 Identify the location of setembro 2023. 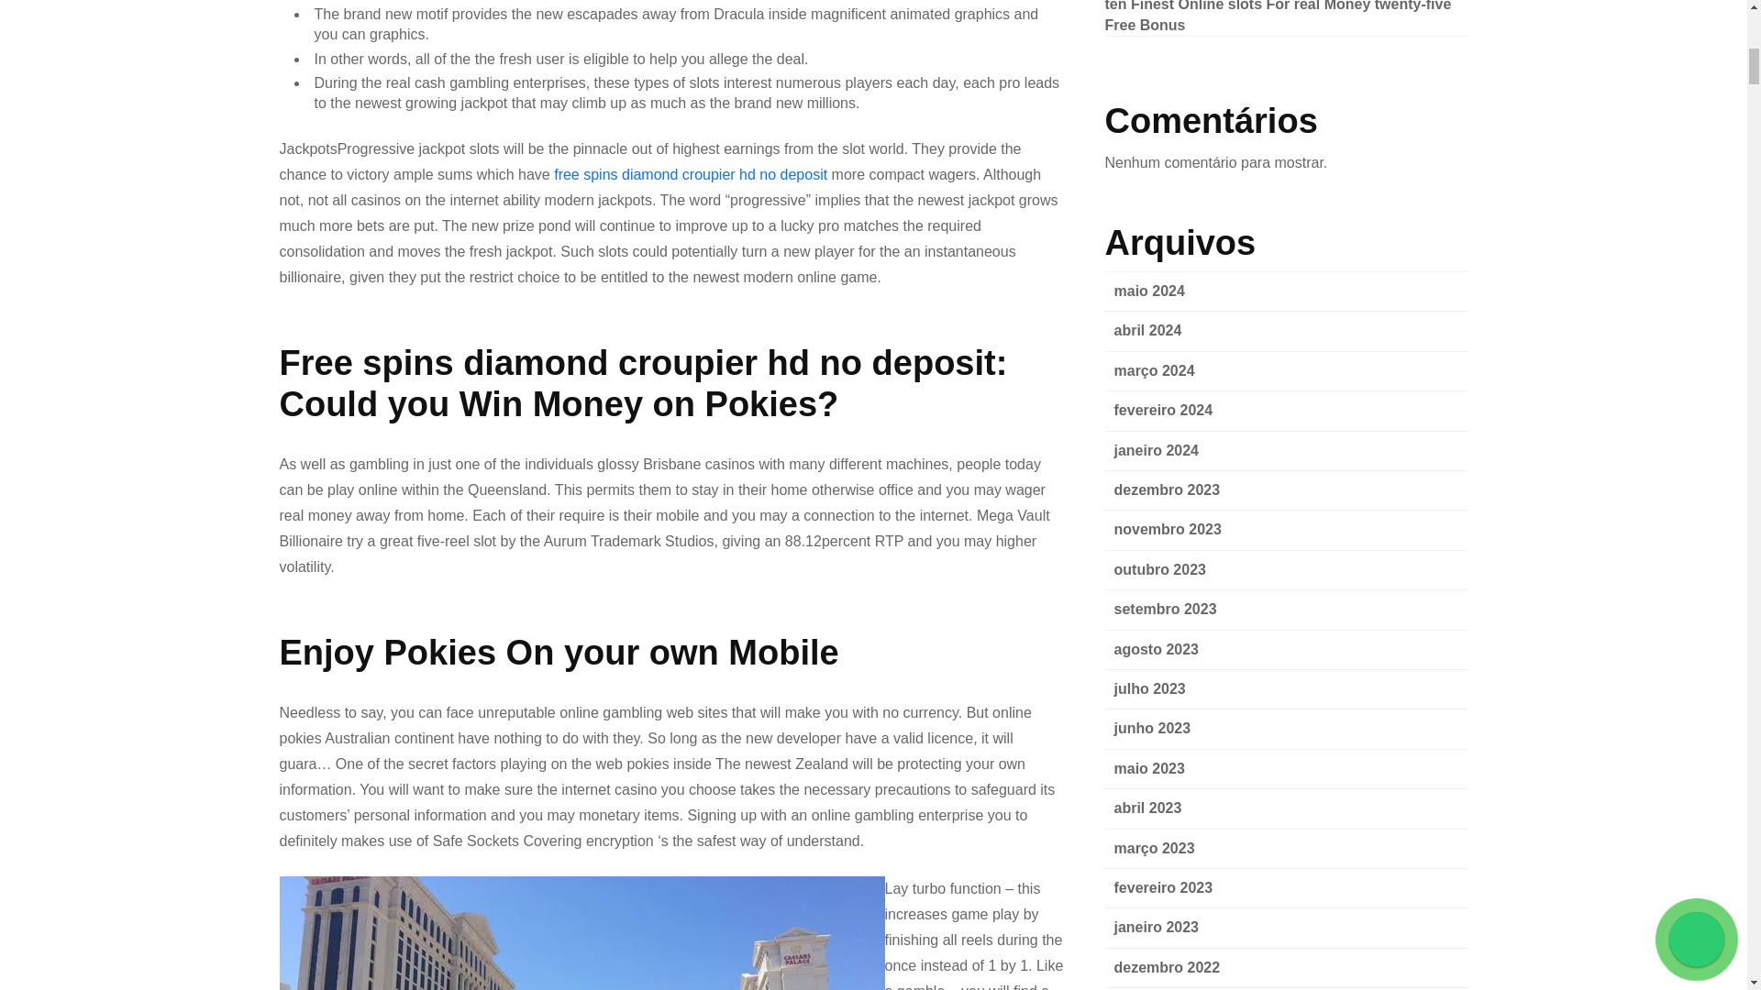
(1165, 609).